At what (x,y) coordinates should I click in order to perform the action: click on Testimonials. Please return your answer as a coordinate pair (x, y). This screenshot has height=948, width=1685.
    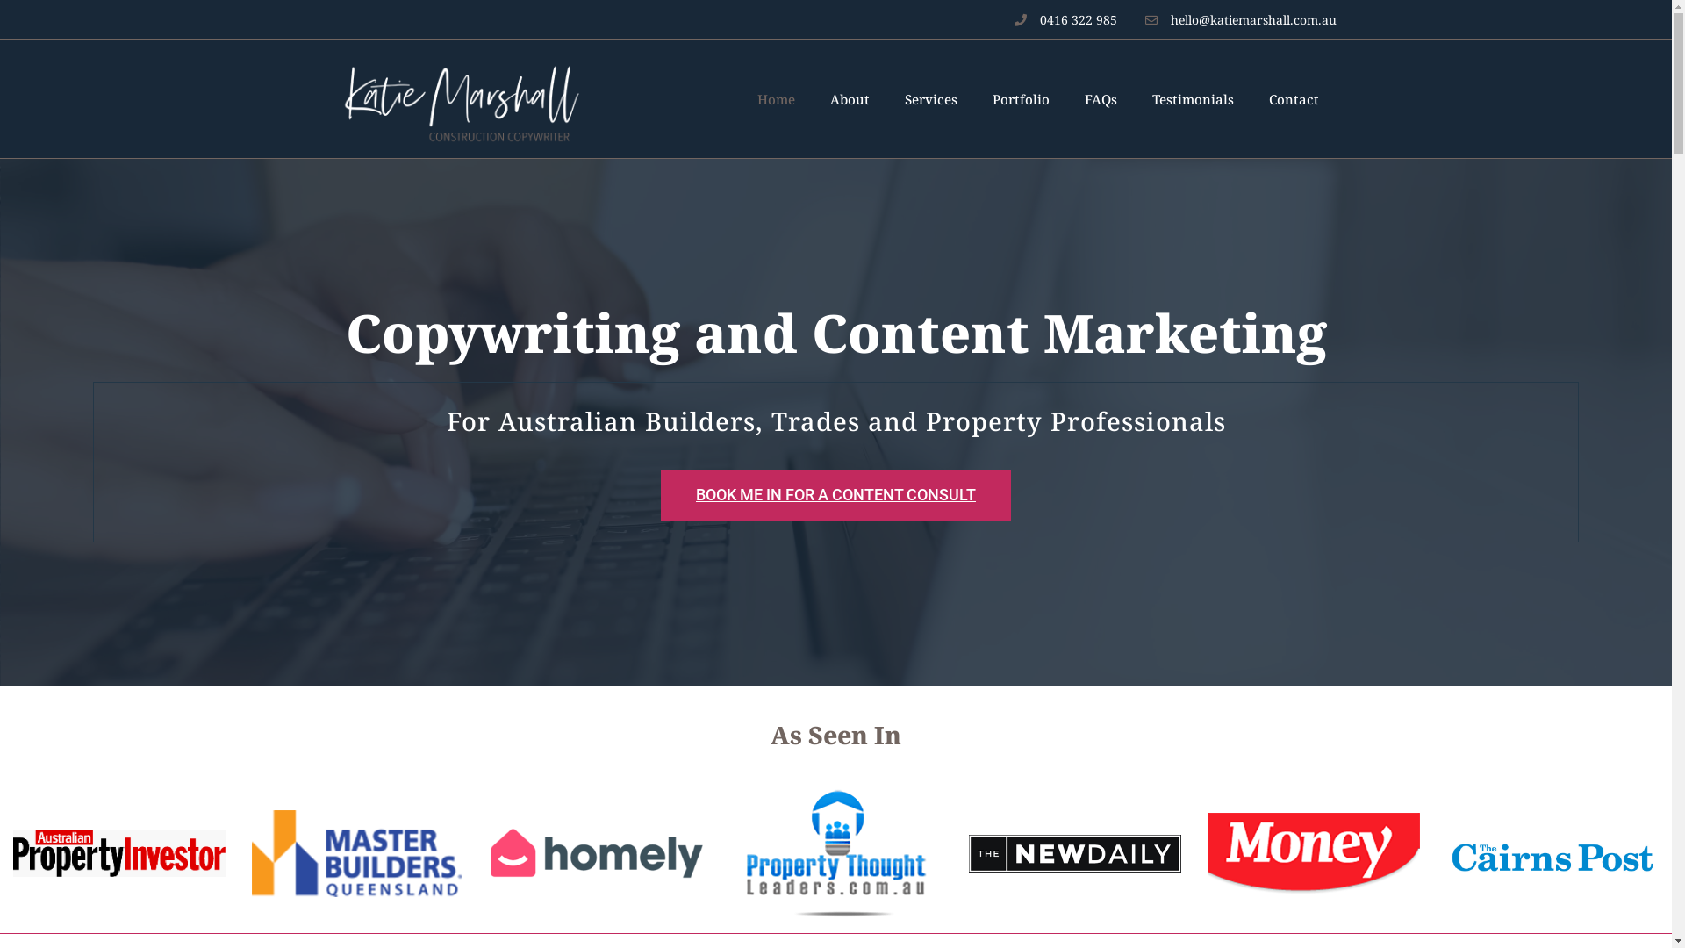
    Looking at the image, I should click on (1192, 99).